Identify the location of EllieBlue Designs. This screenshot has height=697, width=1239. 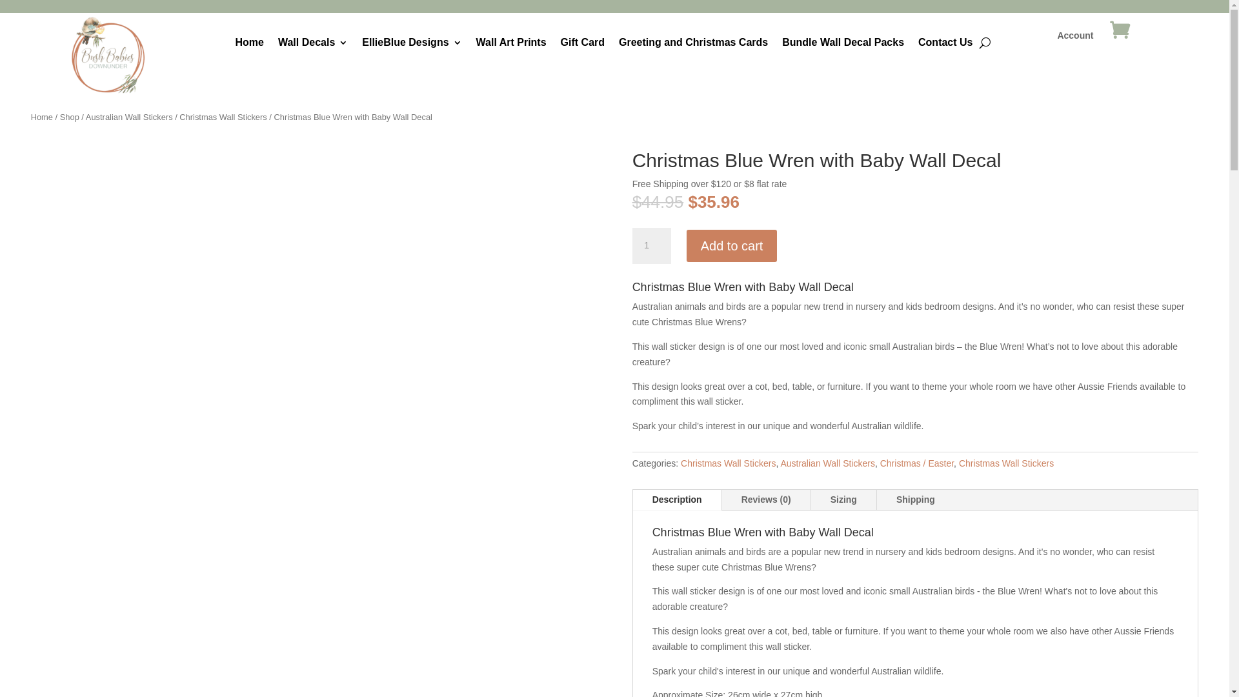
(412, 45).